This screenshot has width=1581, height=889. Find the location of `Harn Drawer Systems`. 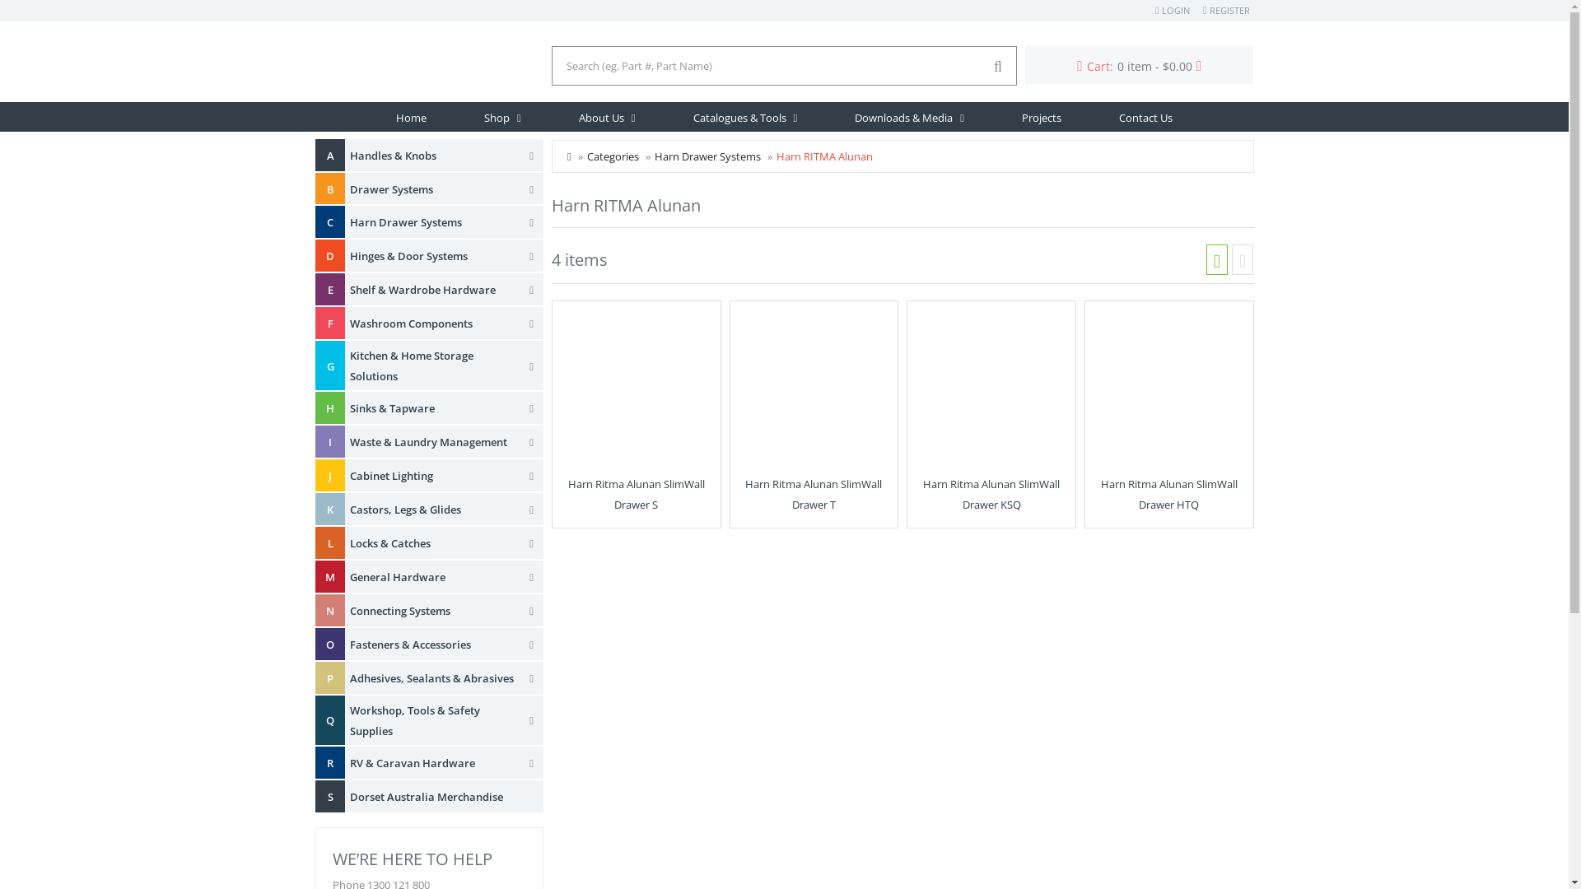

Harn Drawer Systems is located at coordinates (708, 156).